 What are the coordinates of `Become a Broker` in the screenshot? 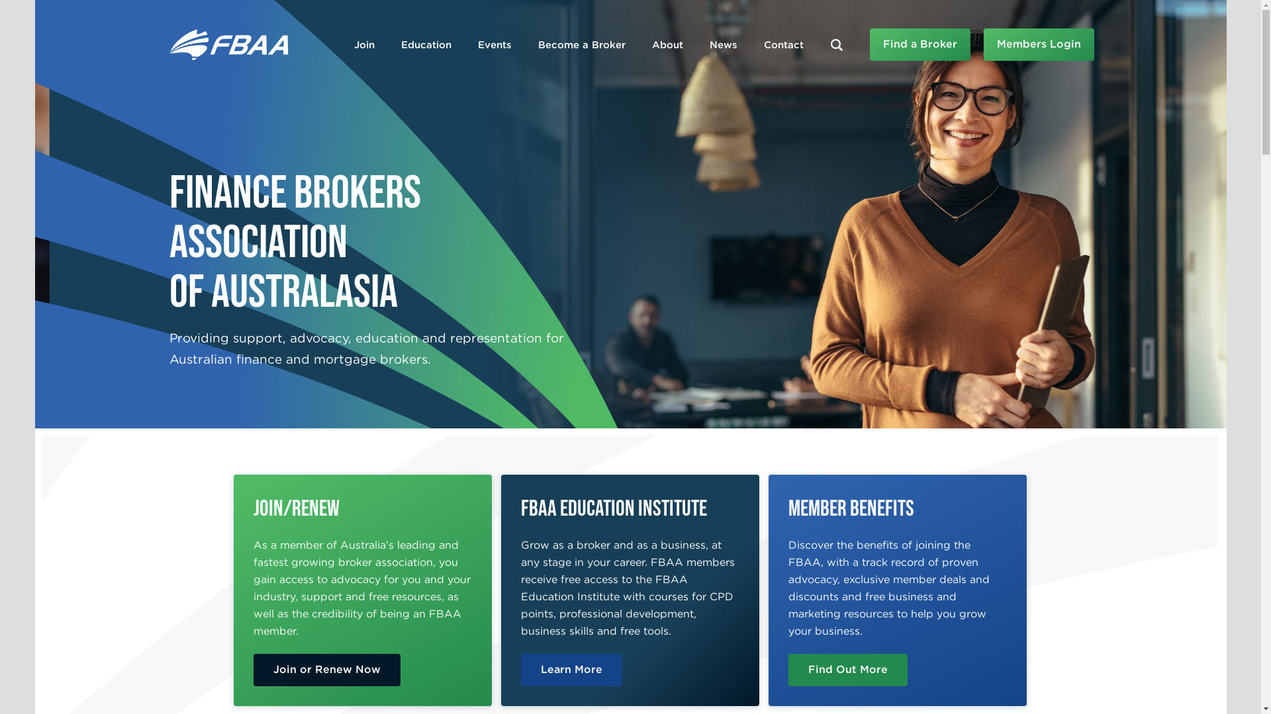 It's located at (581, 45).